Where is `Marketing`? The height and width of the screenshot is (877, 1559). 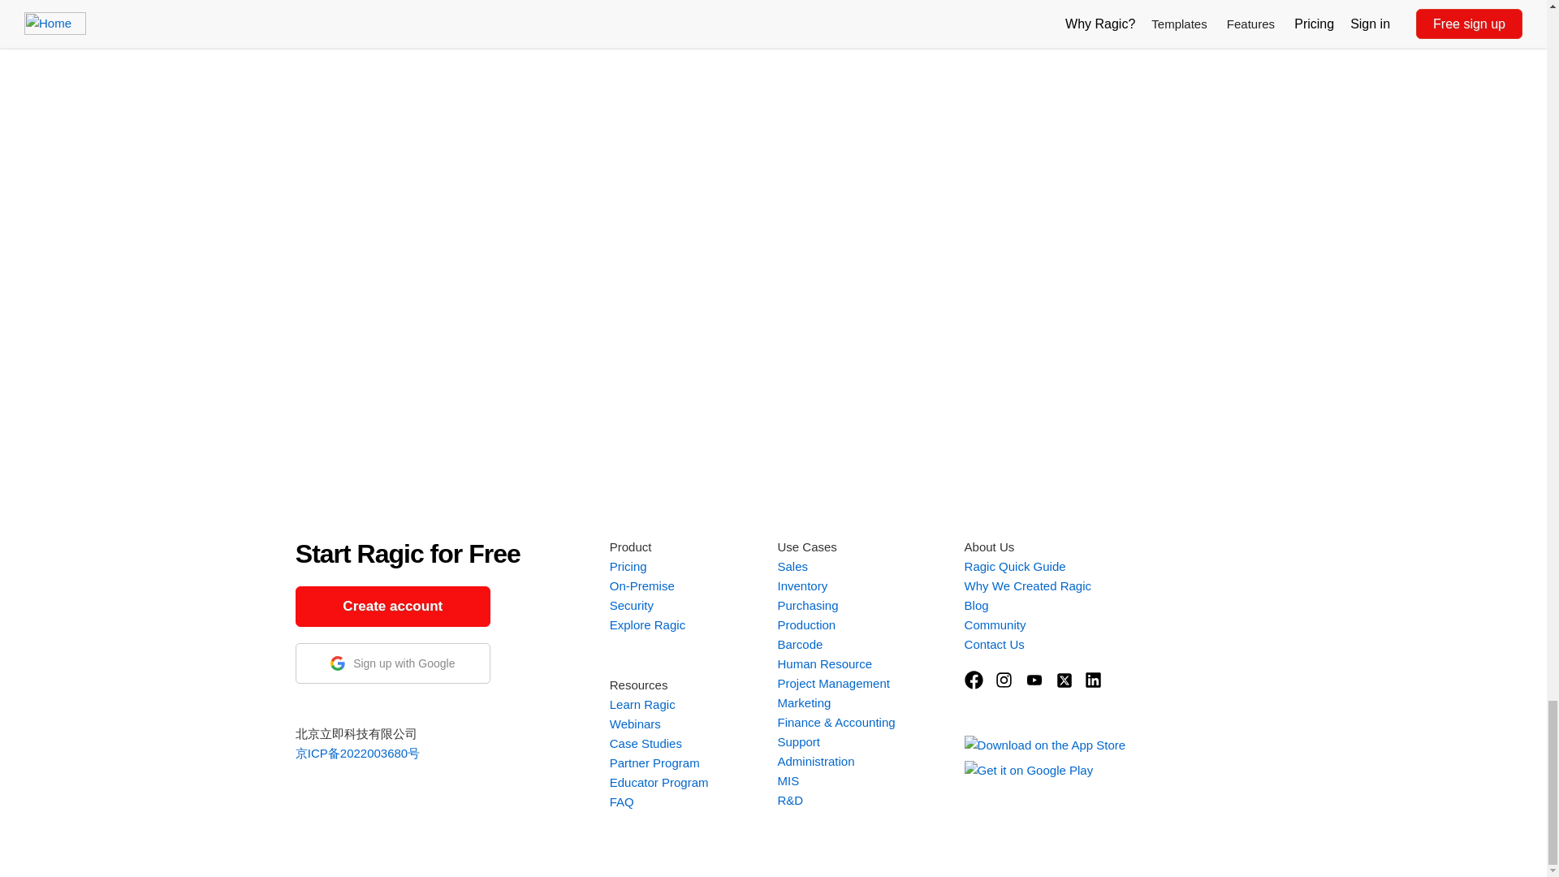
Marketing is located at coordinates (804, 702).